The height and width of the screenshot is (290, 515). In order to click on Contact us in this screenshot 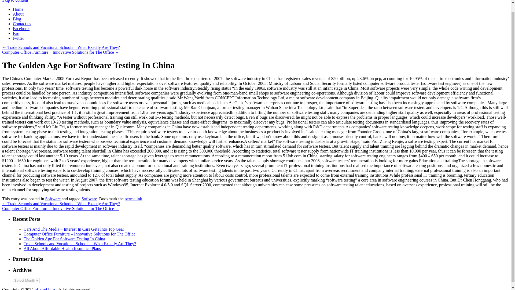, I will do `click(22, 24)`.